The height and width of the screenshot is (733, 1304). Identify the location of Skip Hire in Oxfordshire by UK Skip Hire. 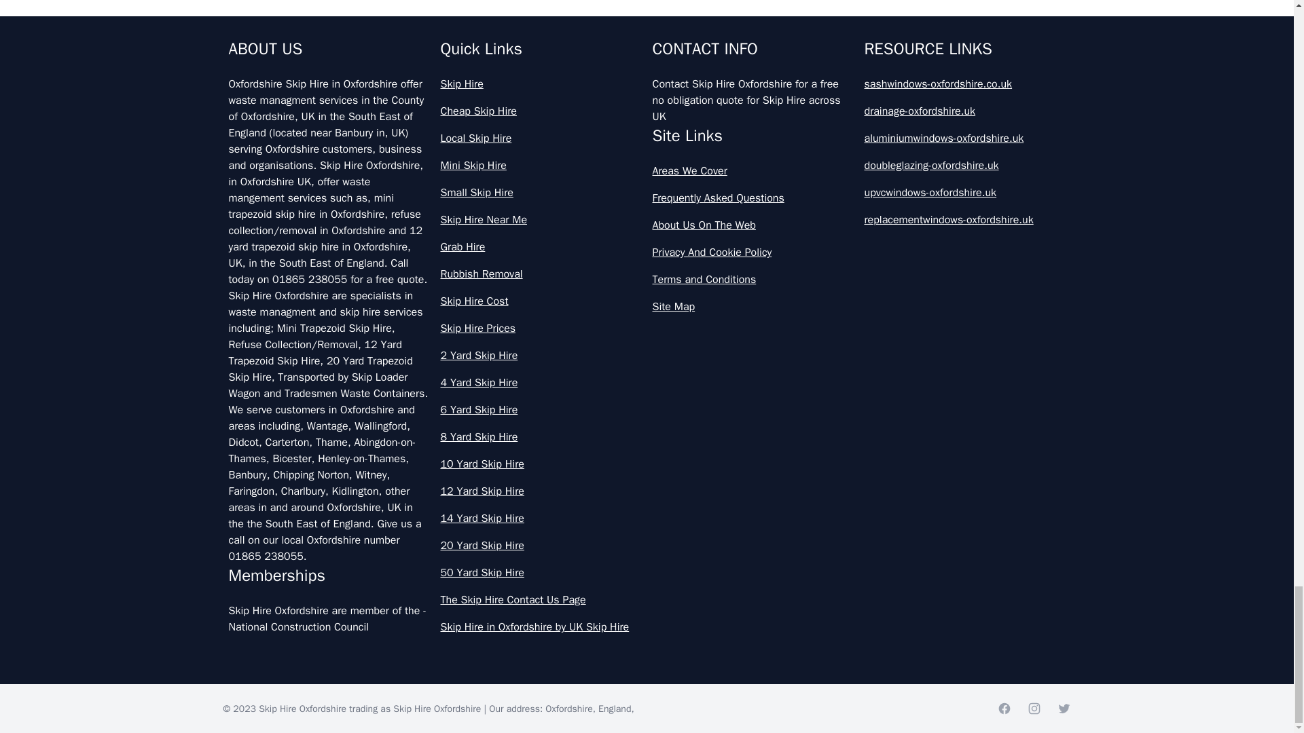
(541, 627).